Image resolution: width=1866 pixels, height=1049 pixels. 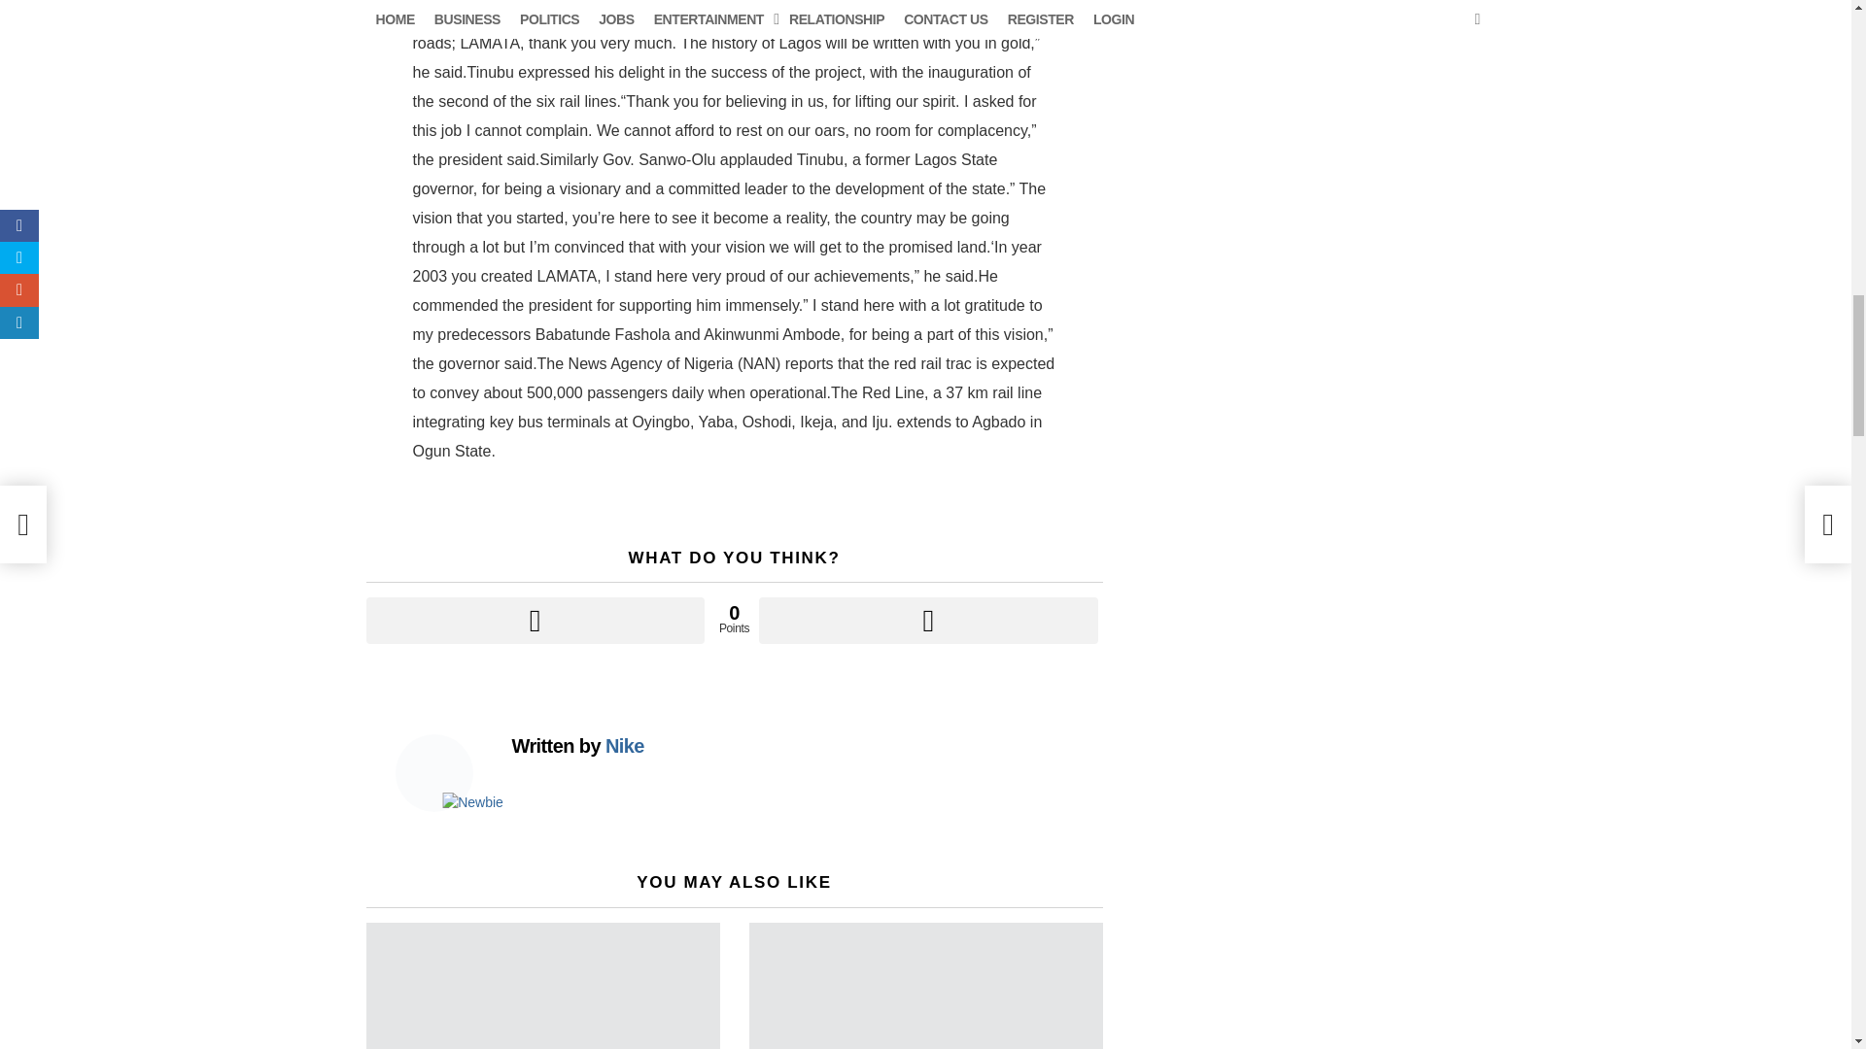 I want to click on Downvote, so click(x=927, y=620).